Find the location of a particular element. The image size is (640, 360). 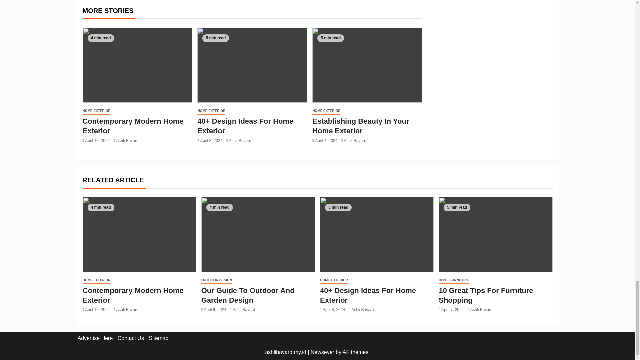

Contemporary Modern Home Exterior is located at coordinates (133, 126).